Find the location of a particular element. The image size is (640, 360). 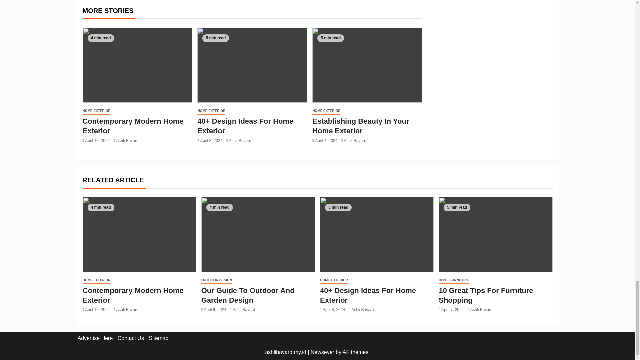

Contemporary Modern Home Exterior is located at coordinates (133, 126).